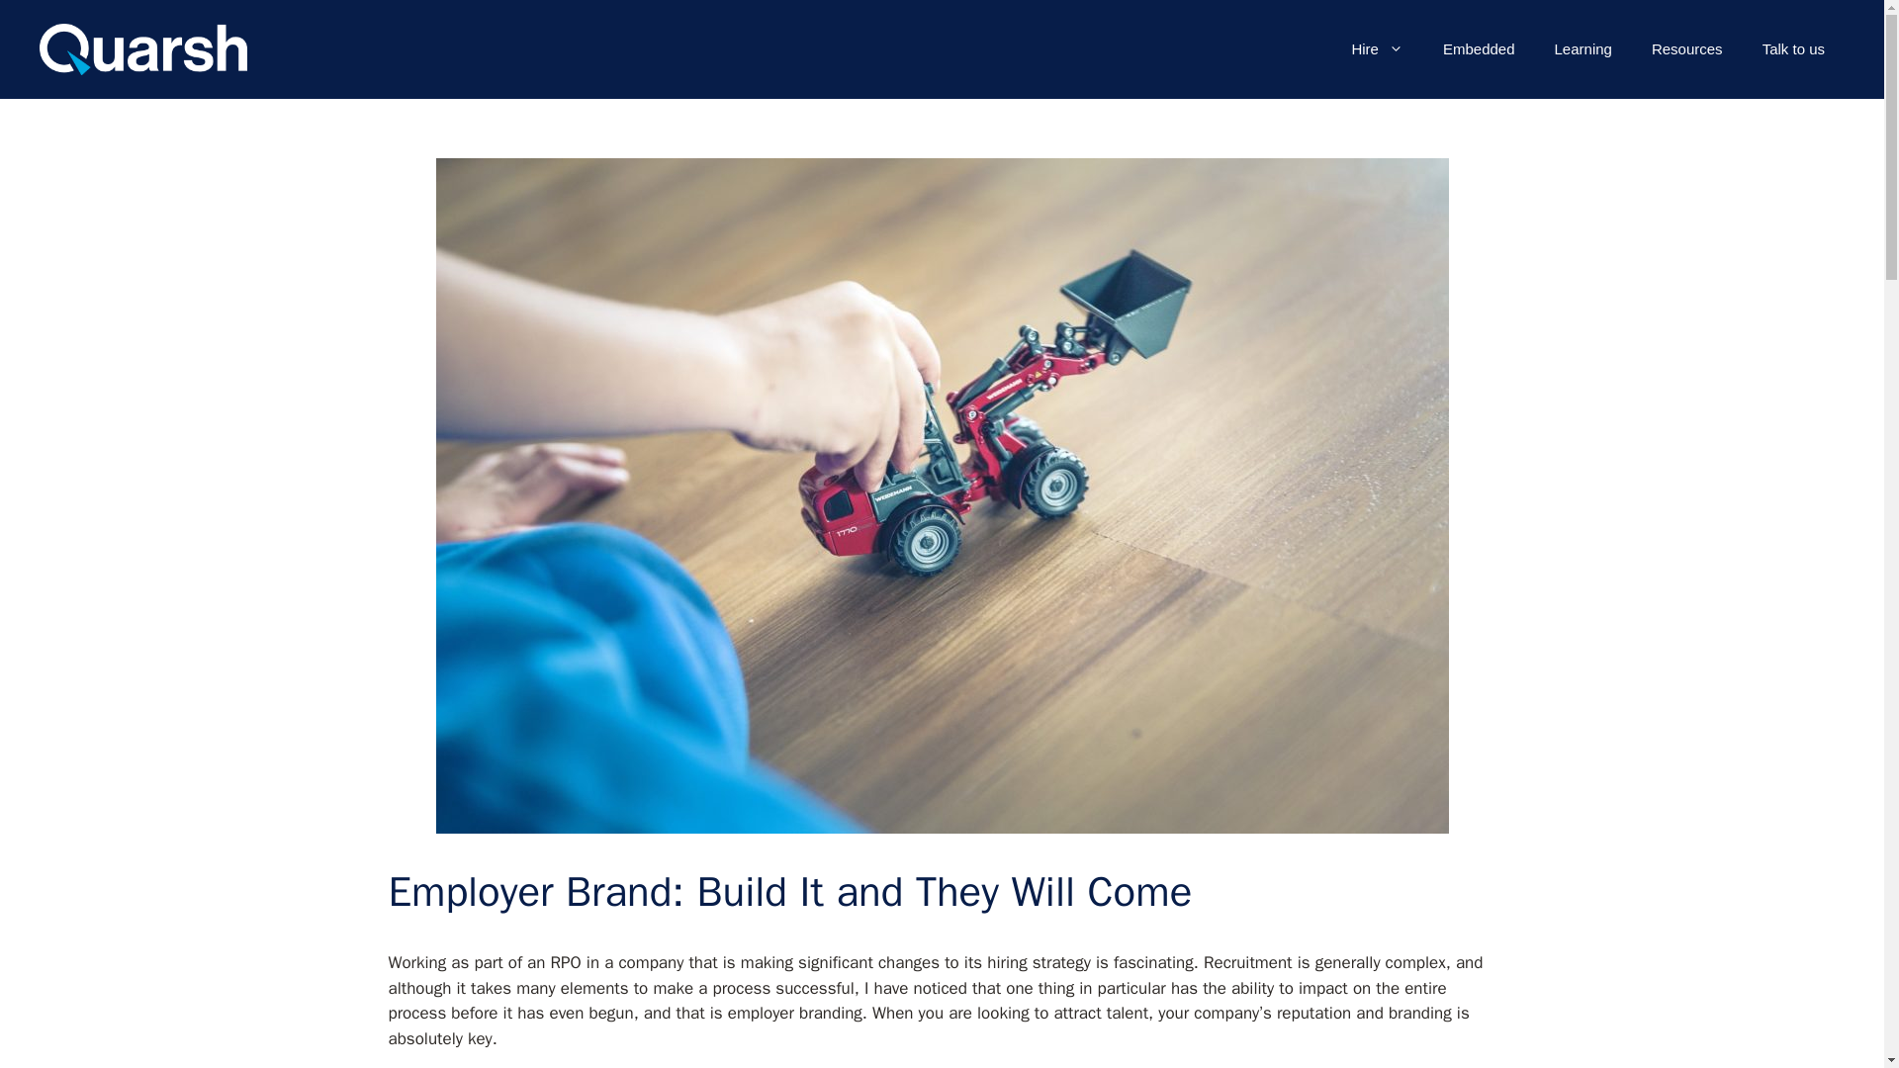  Describe the element at coordinates (1793, 49) in the screenshot. I see `Talk to us` at that location.